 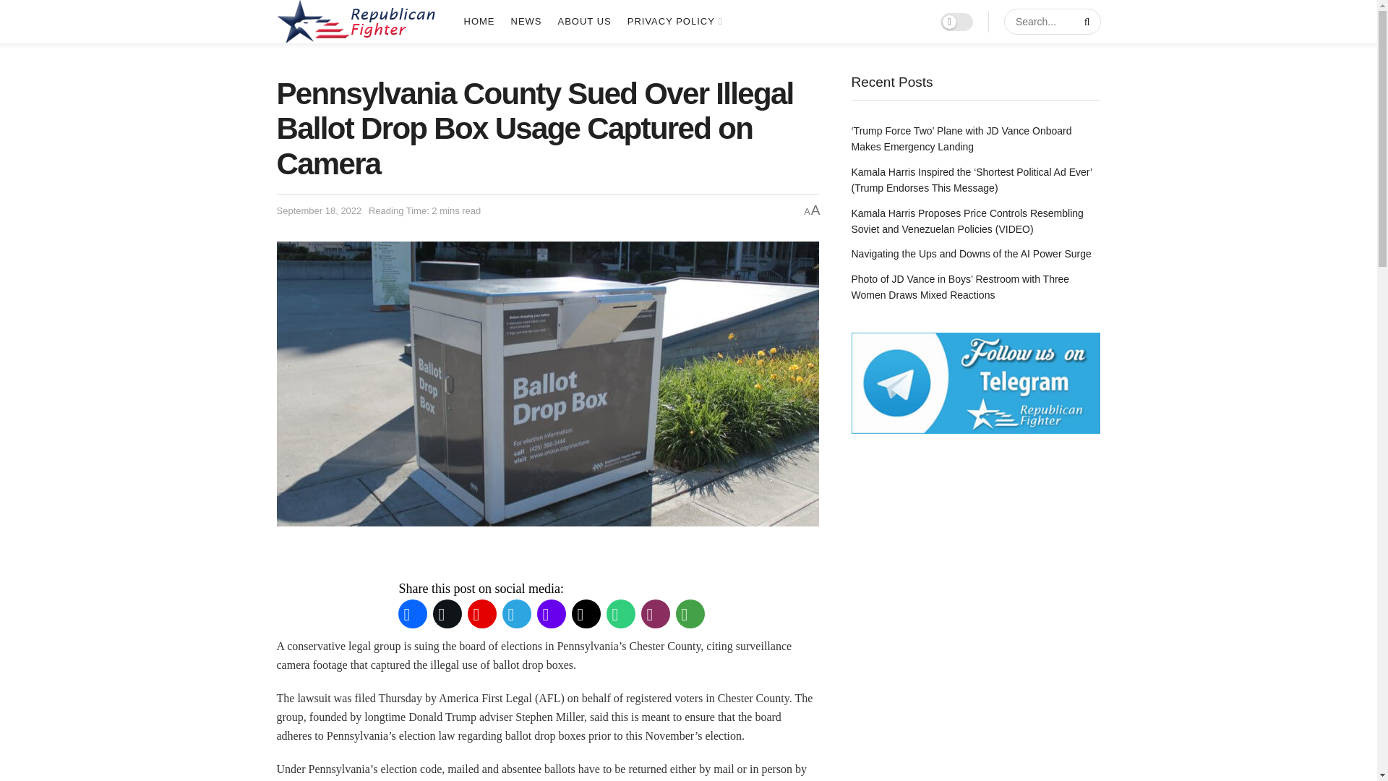 What do you see at coordinates (411, 613) in the screenshot?
I see `Facebook` at bounding box center [411, 613].